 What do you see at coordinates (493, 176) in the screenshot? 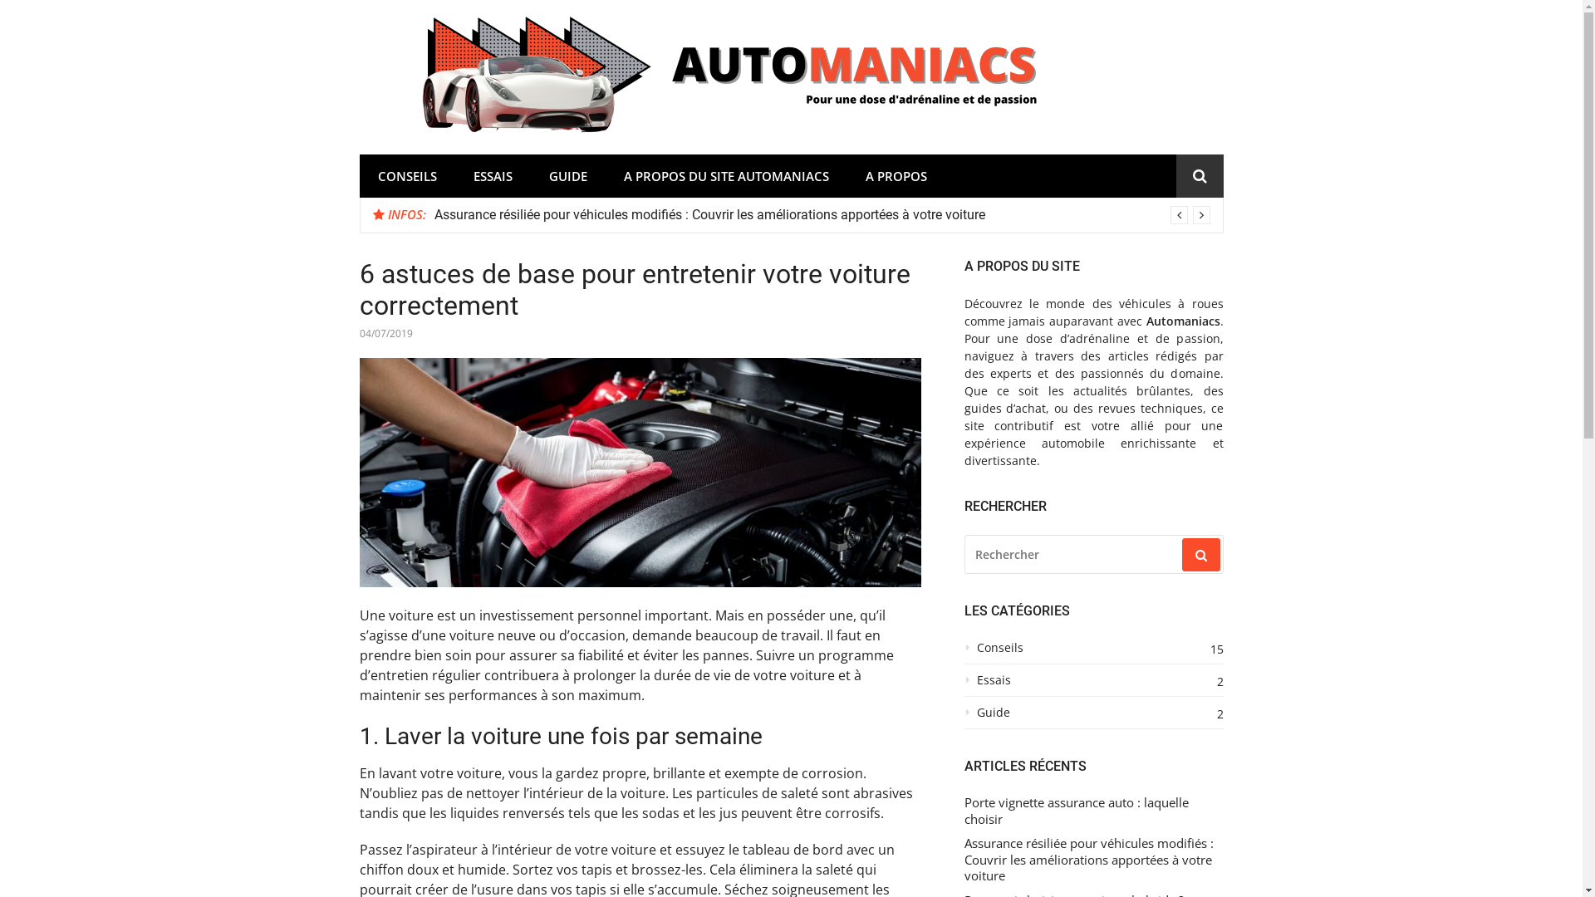
I see `ESSAIS` at bounding box center [493, 176].